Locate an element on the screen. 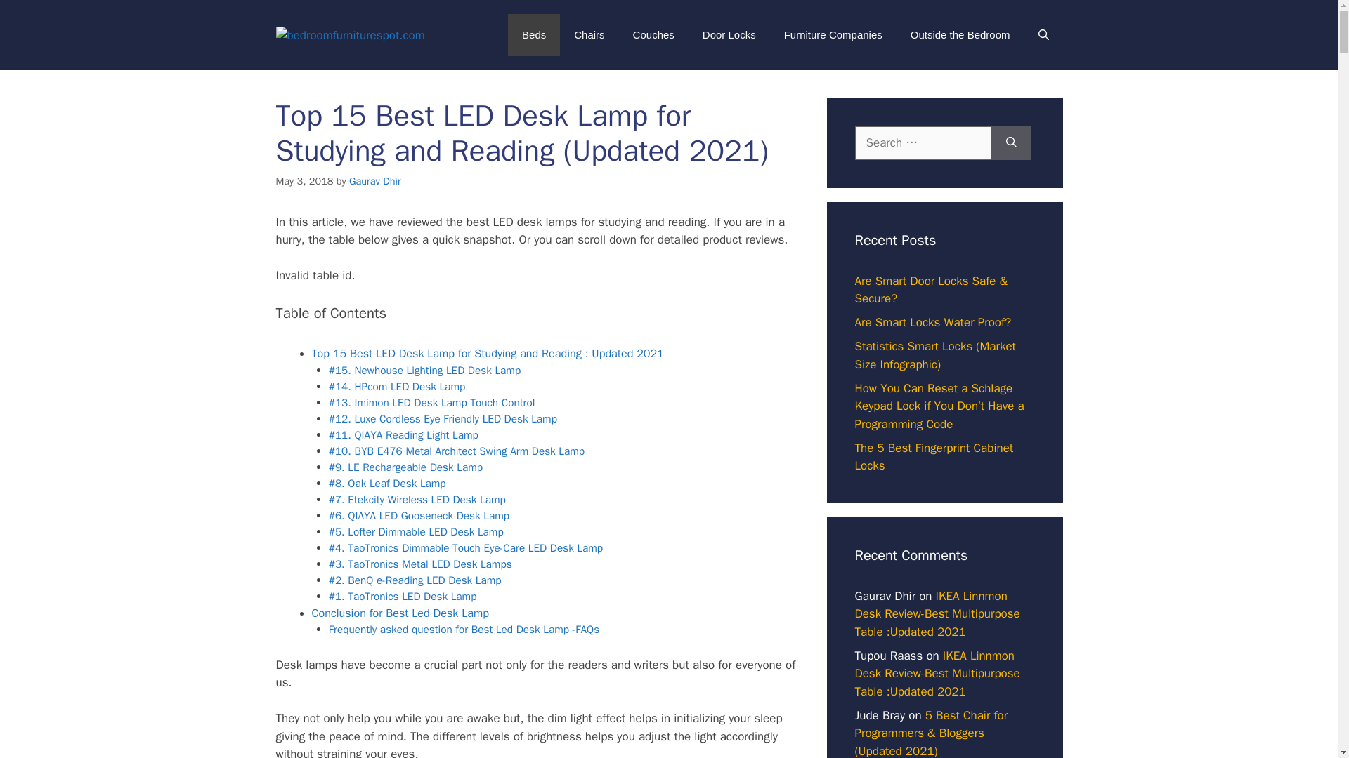 The width and height of the screenshot is (1349, 758). Beds is located at coordinates (534, 35).